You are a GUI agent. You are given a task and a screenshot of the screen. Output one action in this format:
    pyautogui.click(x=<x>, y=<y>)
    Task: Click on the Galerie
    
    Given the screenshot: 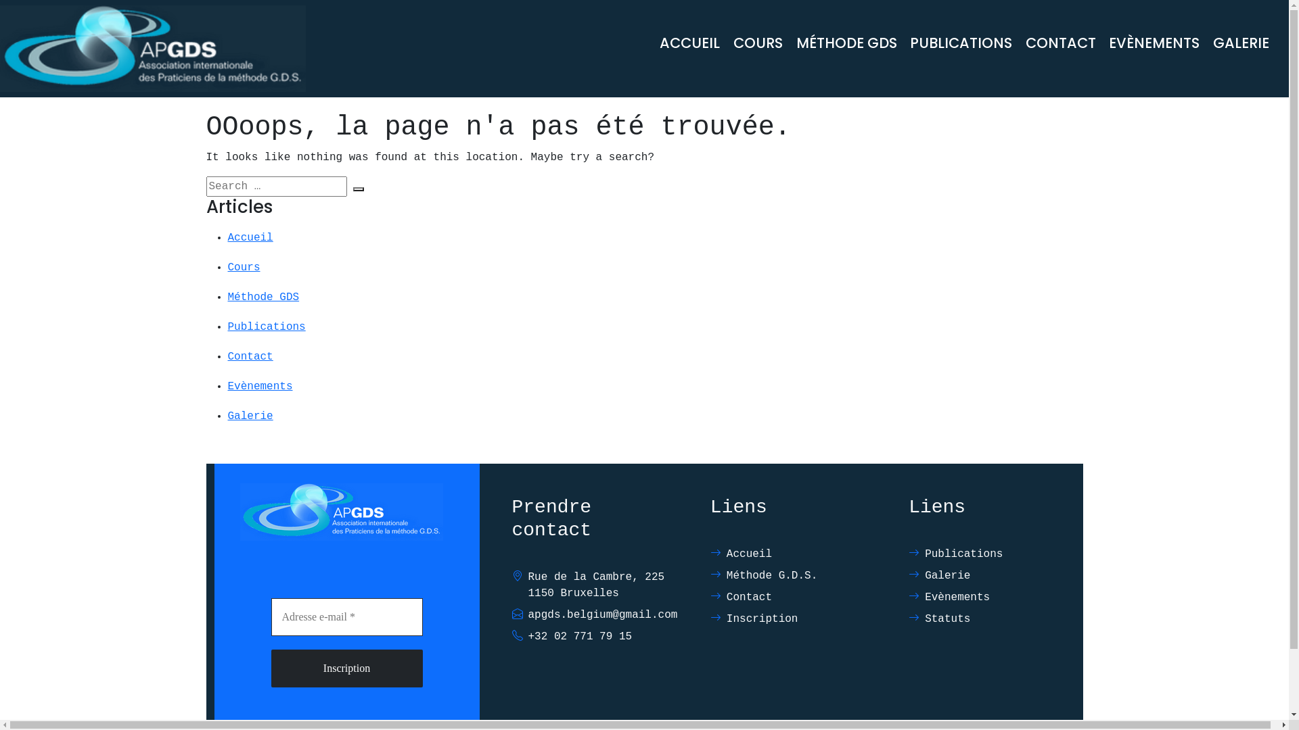 What is the action you would take?
    pyautogui.click(x=250, y=416)
    